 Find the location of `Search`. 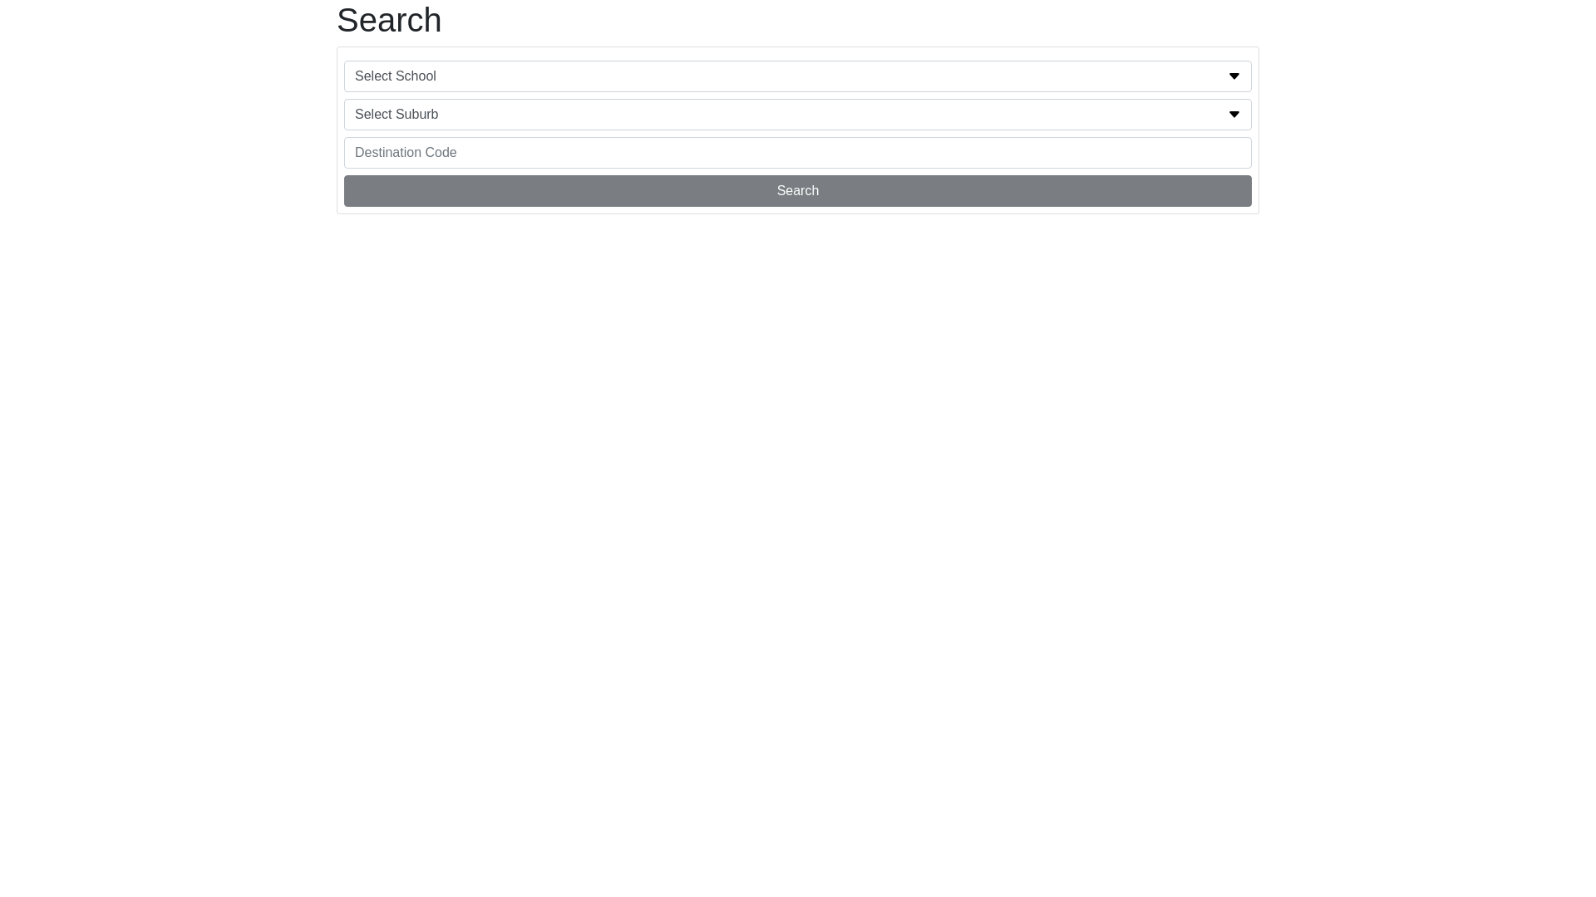

Search is located at coordinates (798, 191).